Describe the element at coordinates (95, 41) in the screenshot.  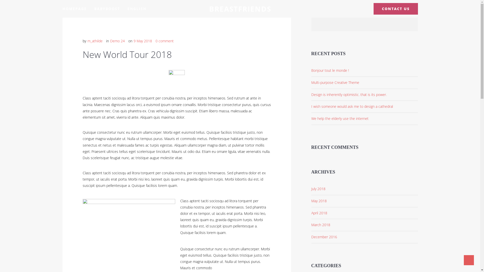
I see `m_athilde` at that location.